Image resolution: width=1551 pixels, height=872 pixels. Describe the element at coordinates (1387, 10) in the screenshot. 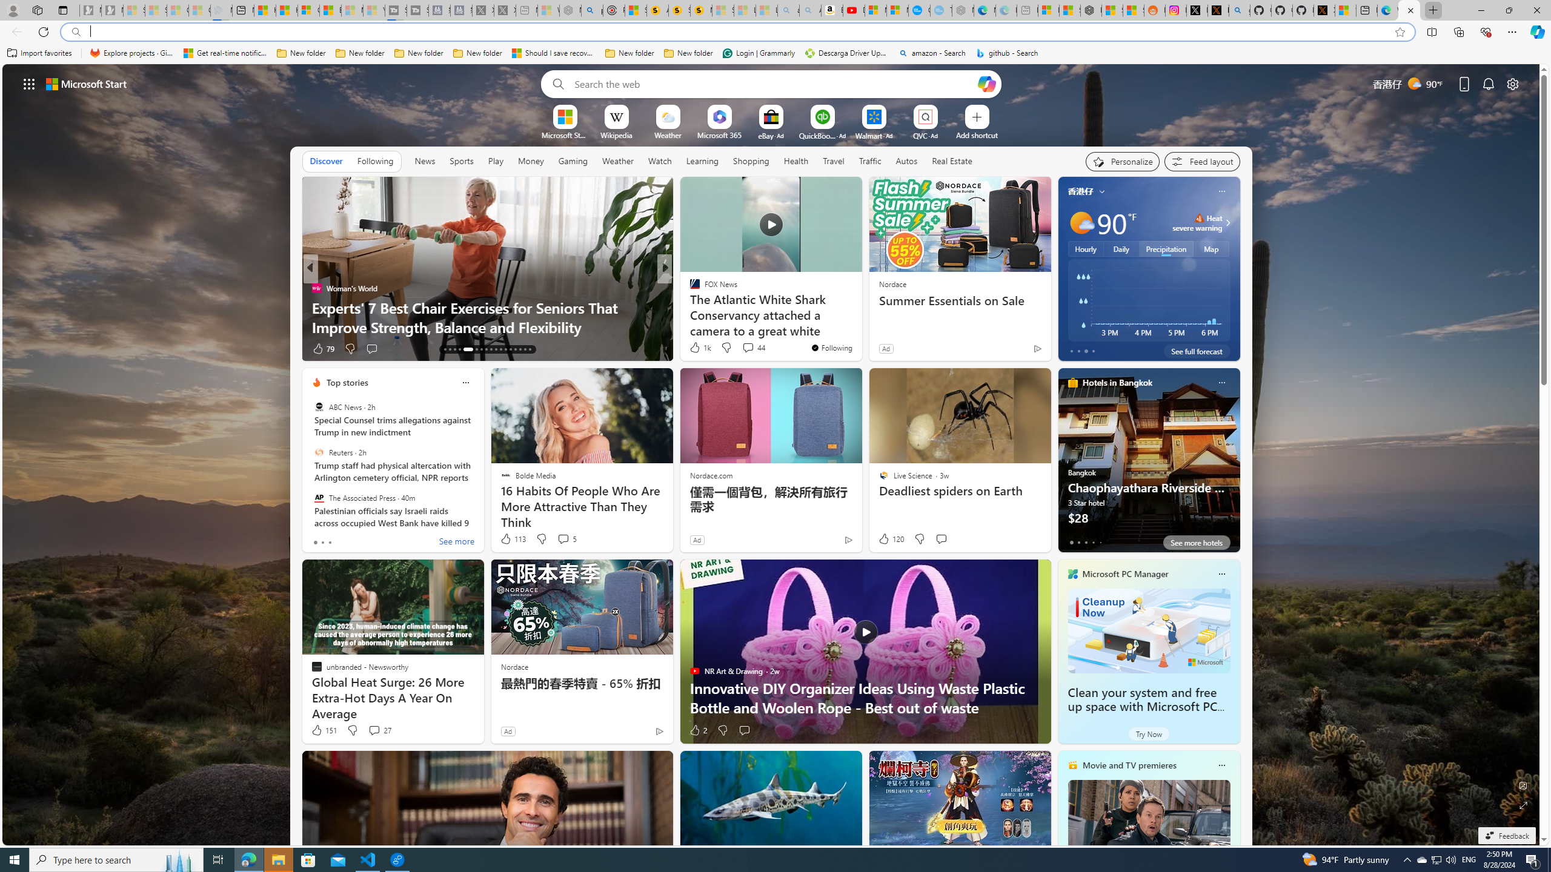

I see `Welcome to Microsoft Edge` at that location.